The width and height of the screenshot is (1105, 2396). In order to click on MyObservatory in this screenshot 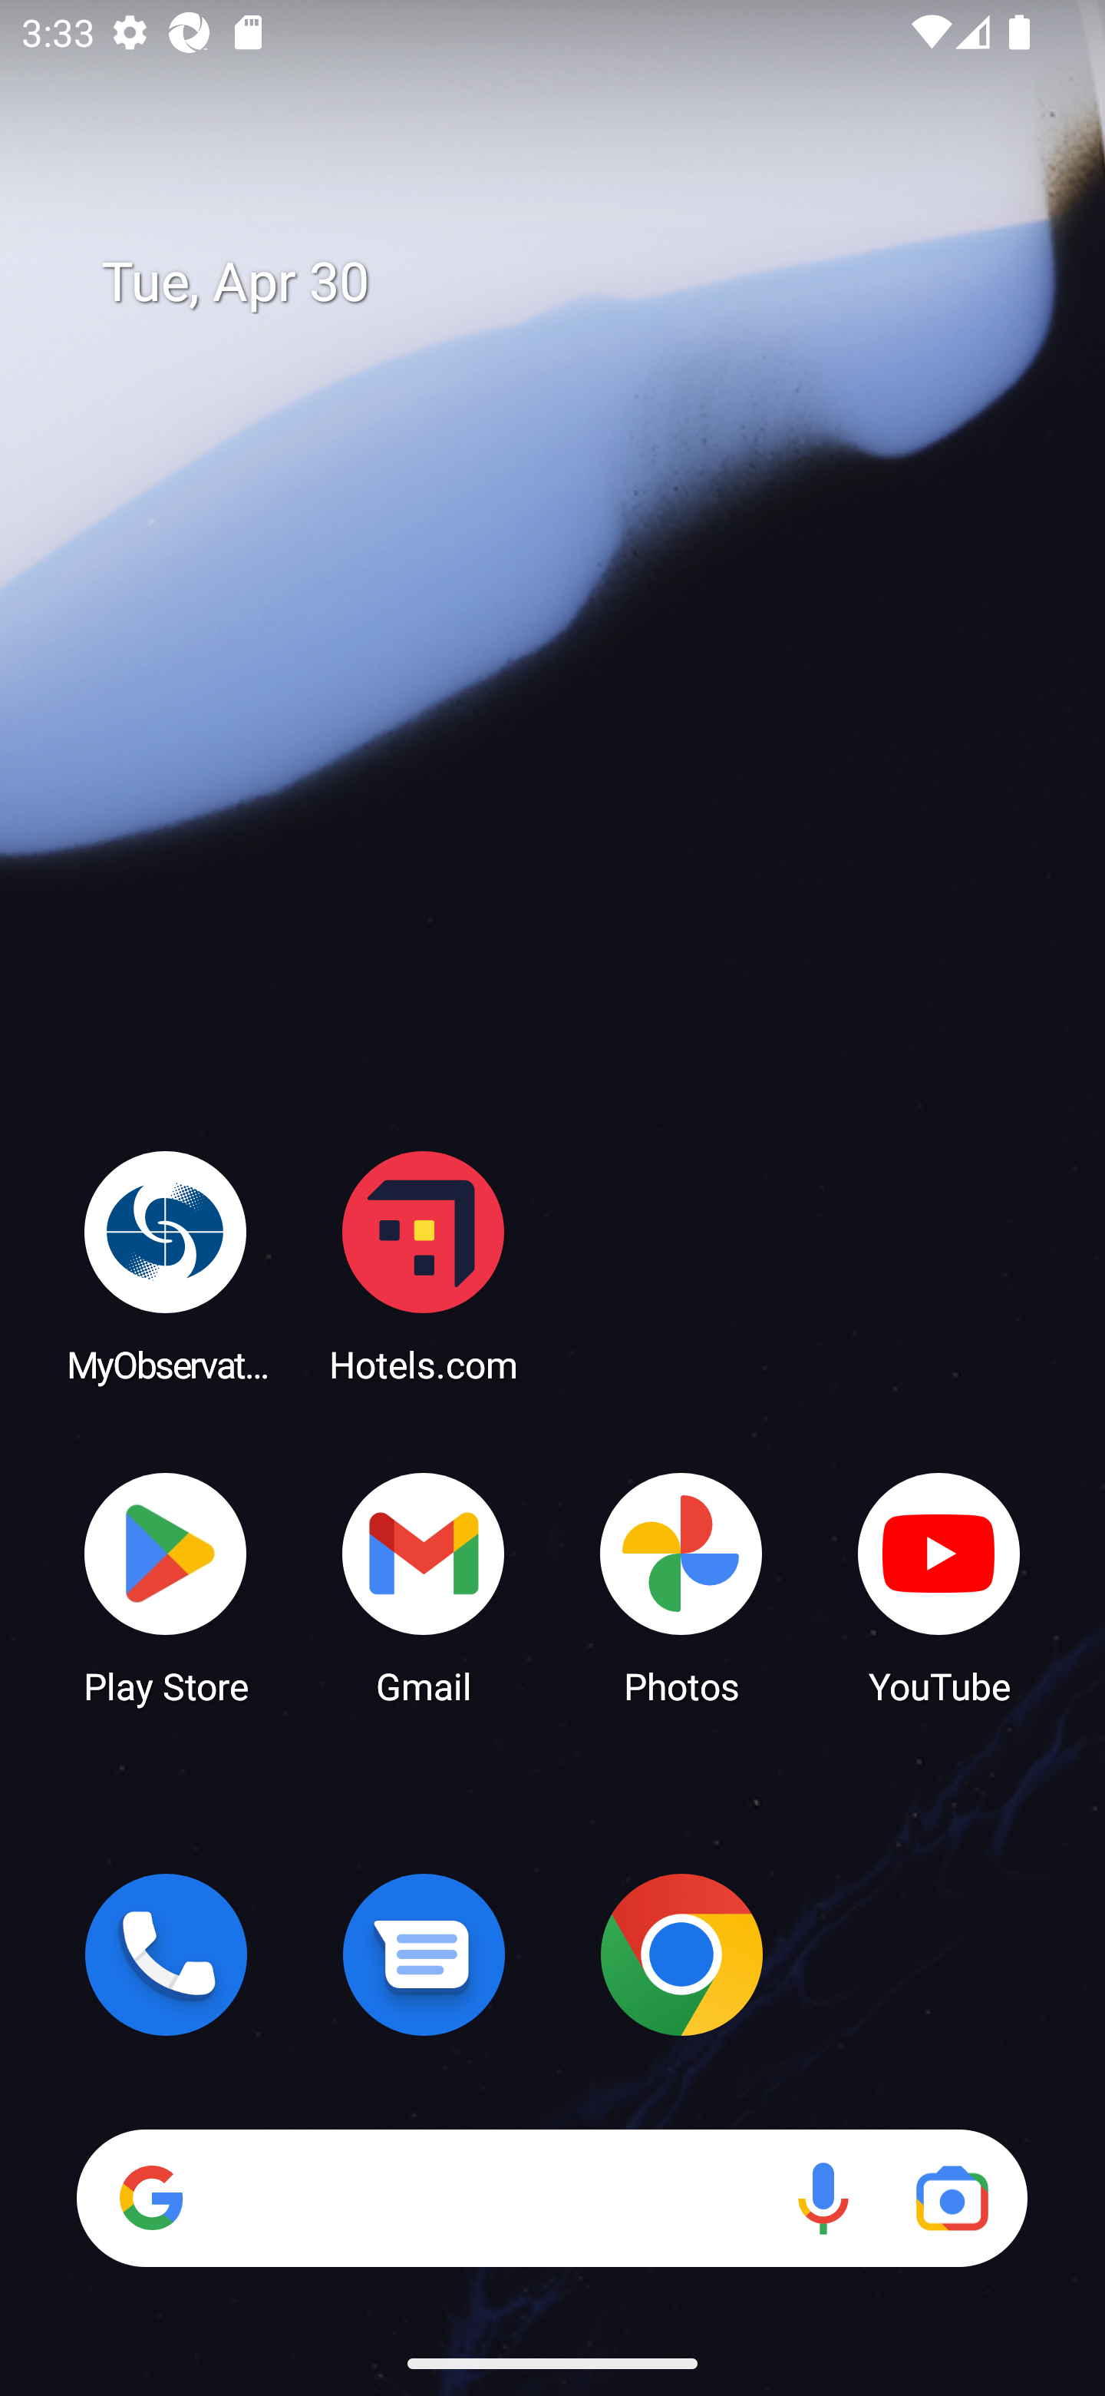, I will do `click(166, 1266)`.